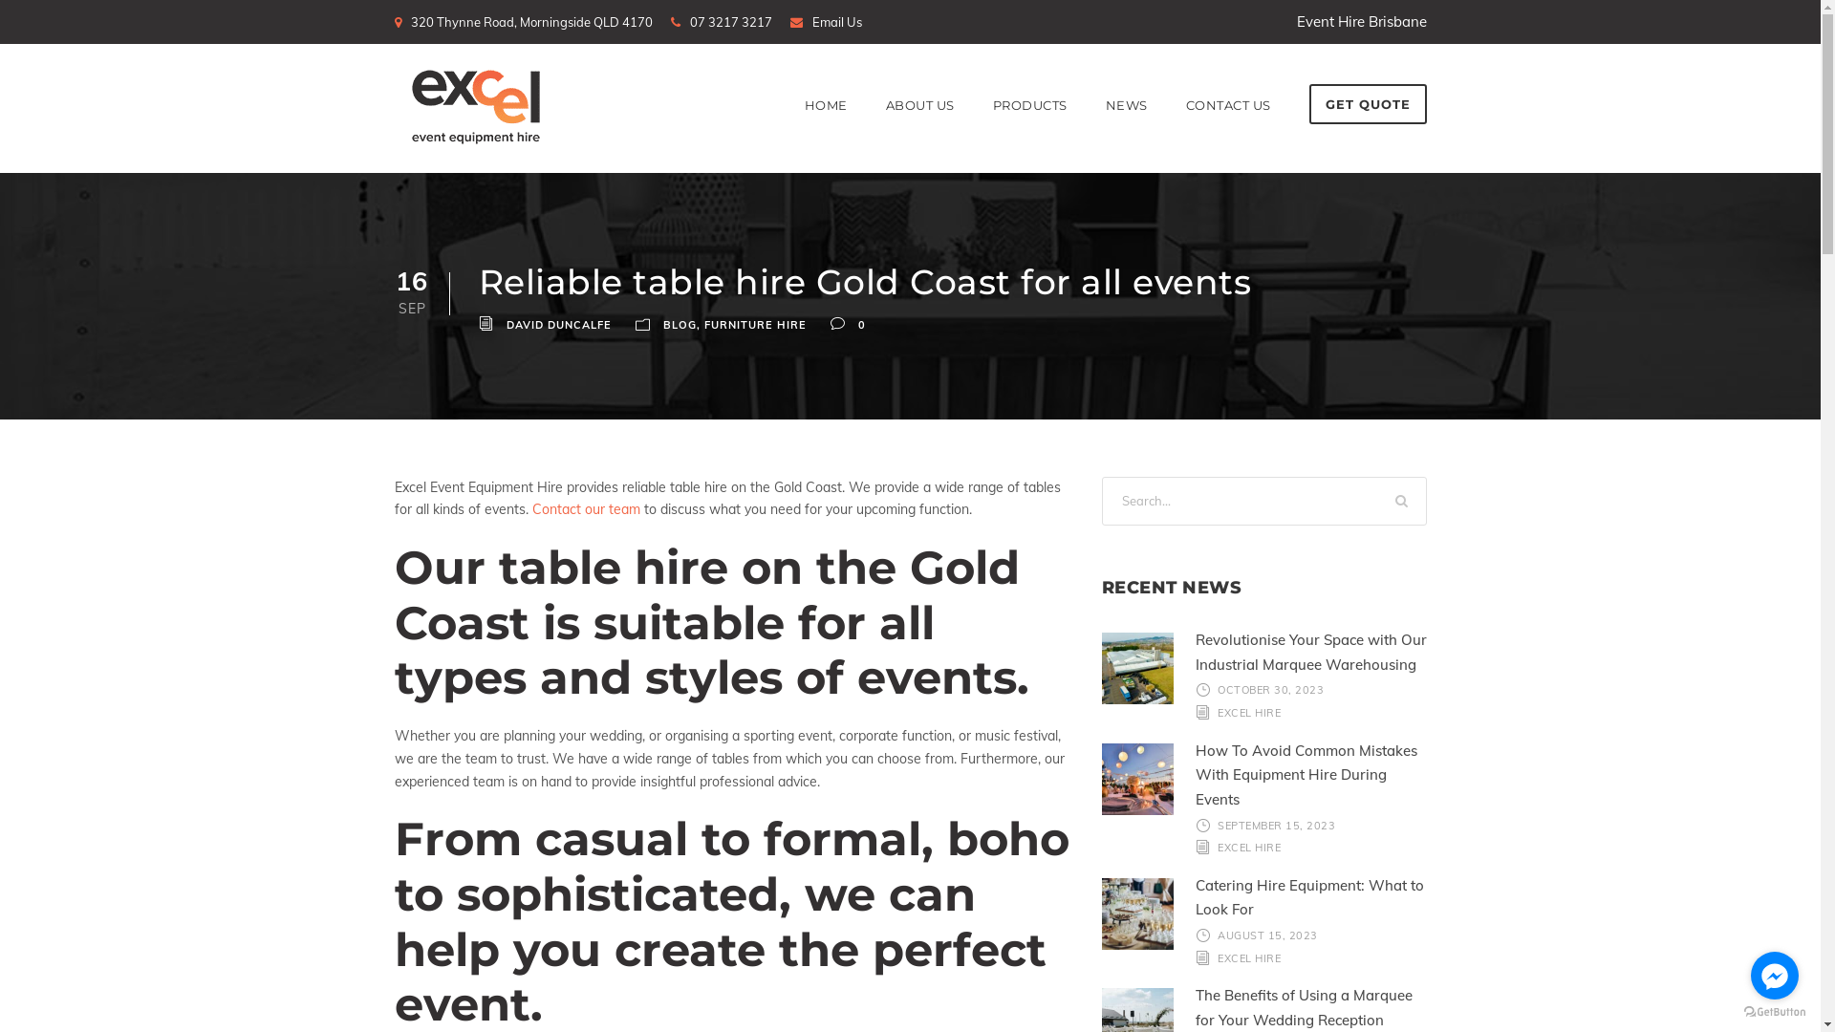 This screenshot has height=1032, width=1835. Describe the element at coordinates (1227, 133) in the screenshot. I see `CONTACT US` at that location.